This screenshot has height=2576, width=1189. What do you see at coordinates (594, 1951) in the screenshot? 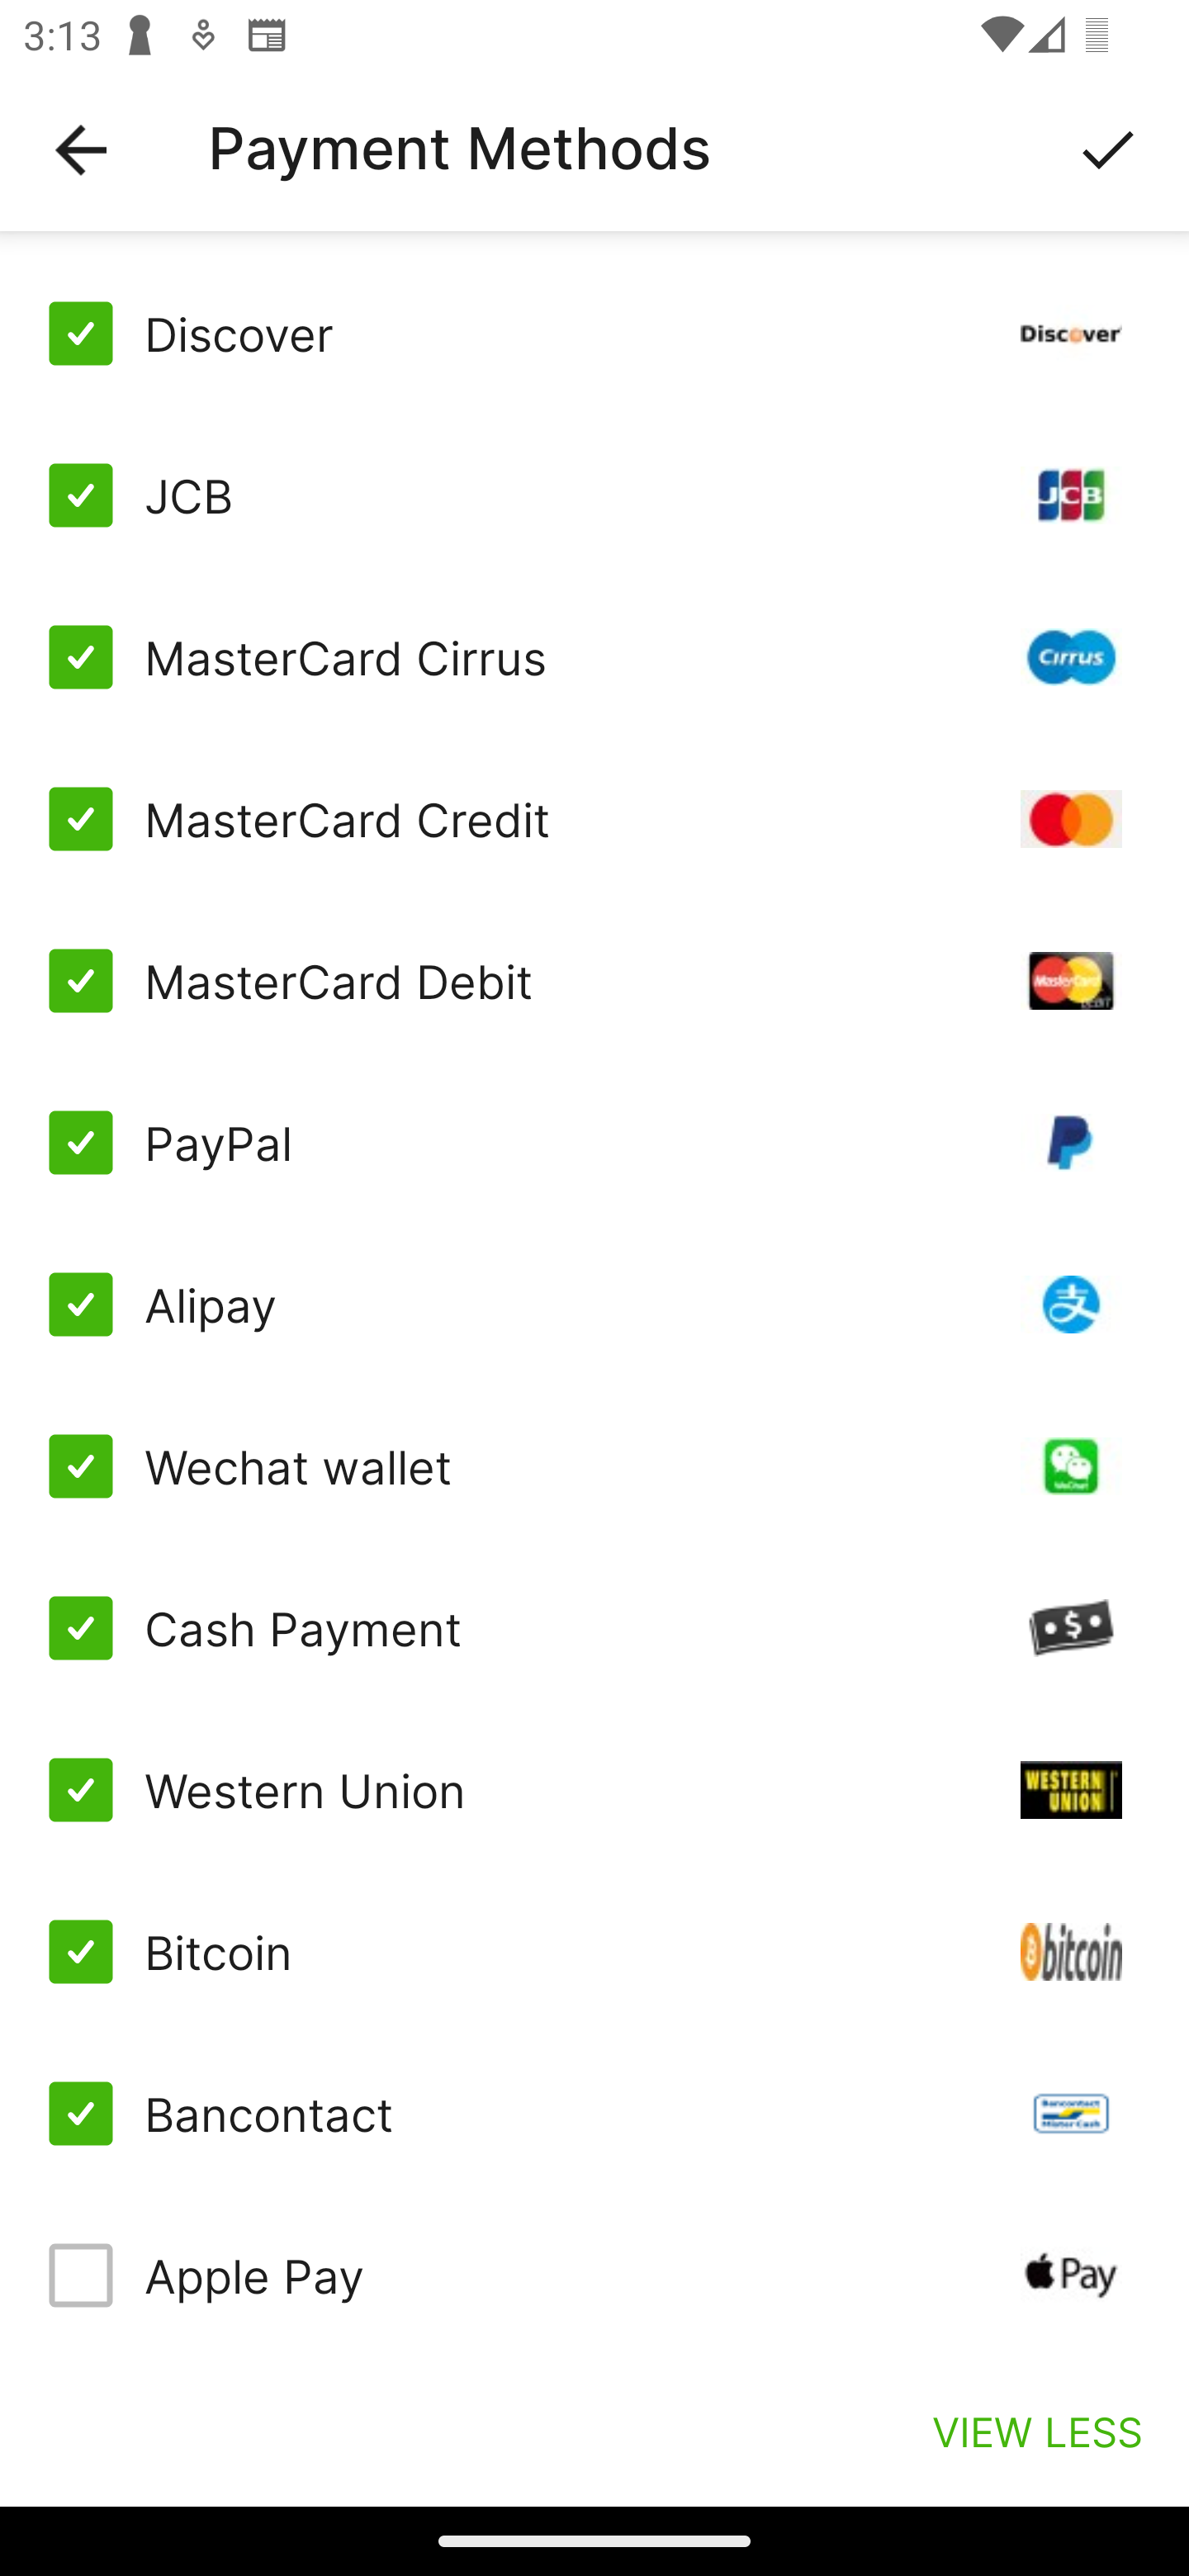
I see `Bitcoin` at bounding box center [594, 1951].